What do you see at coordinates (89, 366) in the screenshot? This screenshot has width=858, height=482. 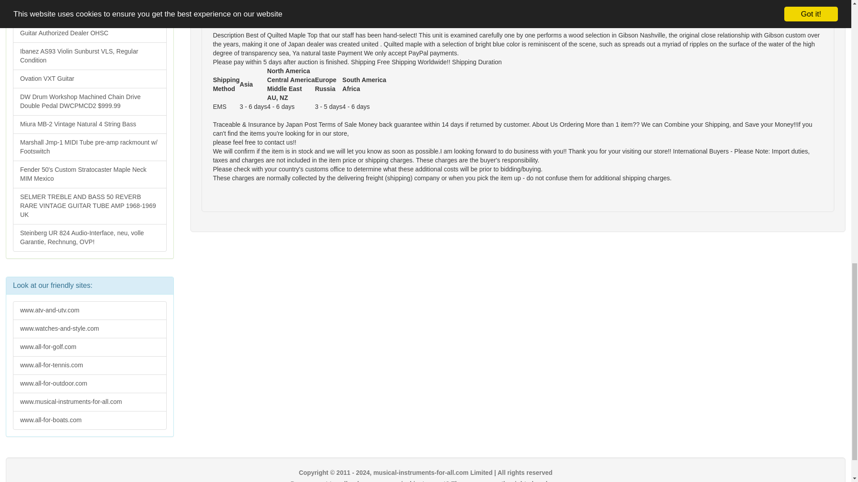 I see `www.all-for-tennis.com` at bounding box center [89, 366].